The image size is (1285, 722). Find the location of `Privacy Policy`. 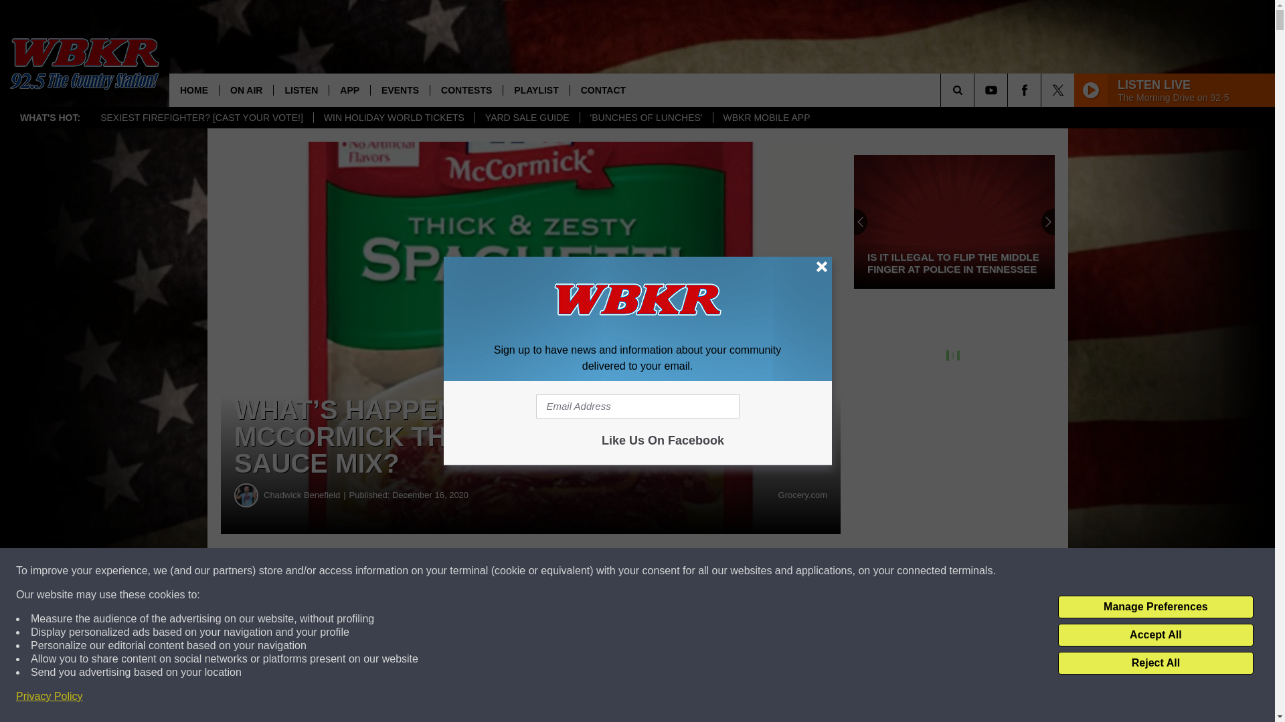

Privacy Policy is located at coordinates (50, 697).